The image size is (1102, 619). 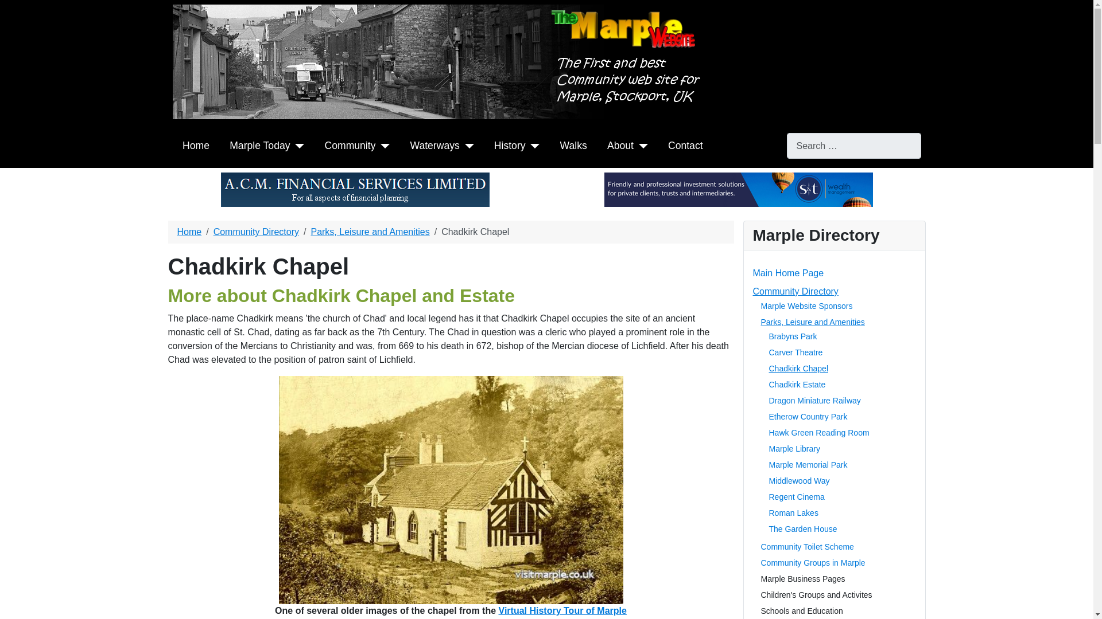 I want to click on ACM, so click(x=355, y=189).